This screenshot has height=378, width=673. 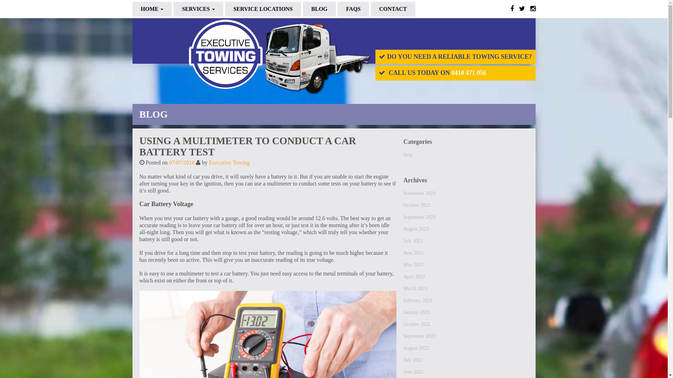 I want to click on November 2023, so click(x=466, y=196).